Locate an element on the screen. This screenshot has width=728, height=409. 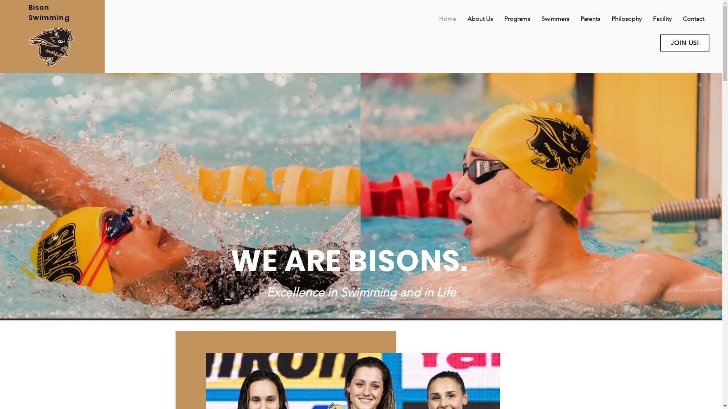
JOIN US! is located at coordinates (685, 43).